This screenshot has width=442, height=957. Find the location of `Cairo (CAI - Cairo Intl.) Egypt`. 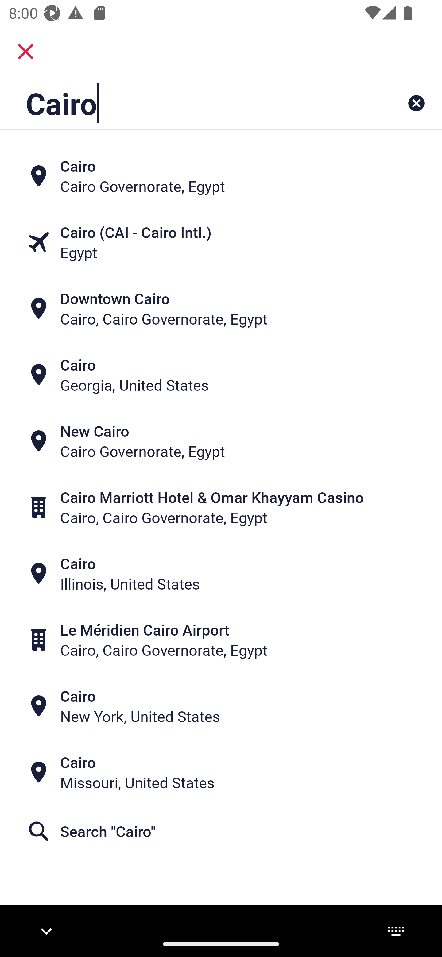

Cairo (CAI - Cairo Intl.) Egypt is located at coordinates (221, 242).